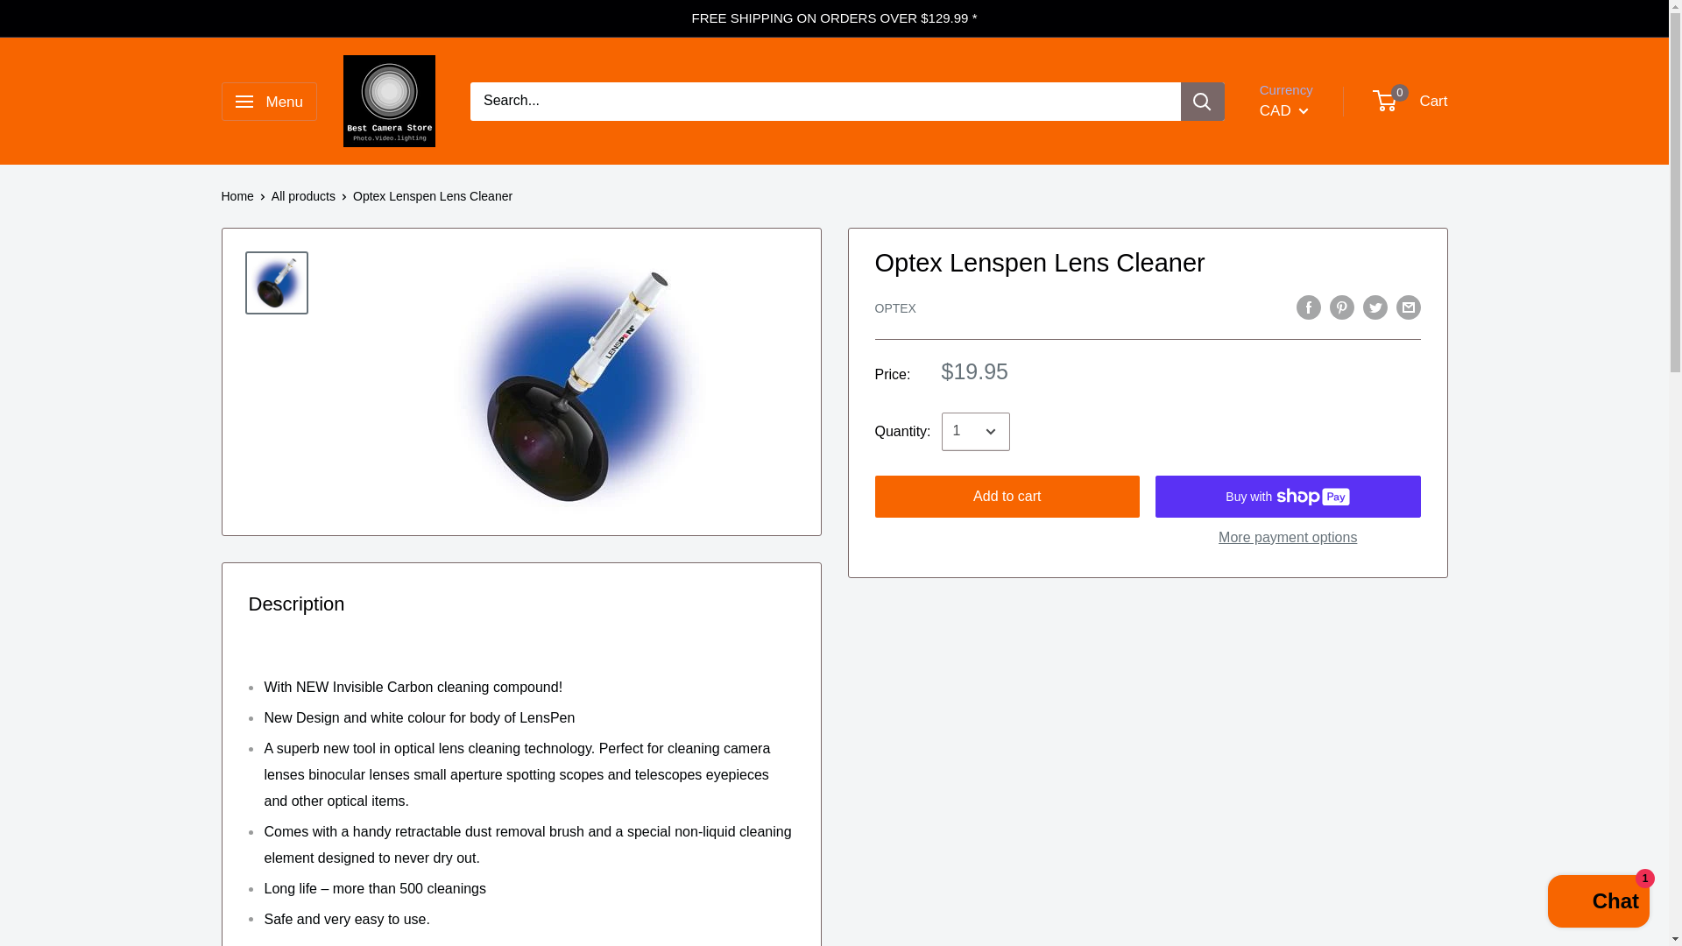 This screenshot has height=946, width=1682. I want to click on Menu, so click(268, 102).